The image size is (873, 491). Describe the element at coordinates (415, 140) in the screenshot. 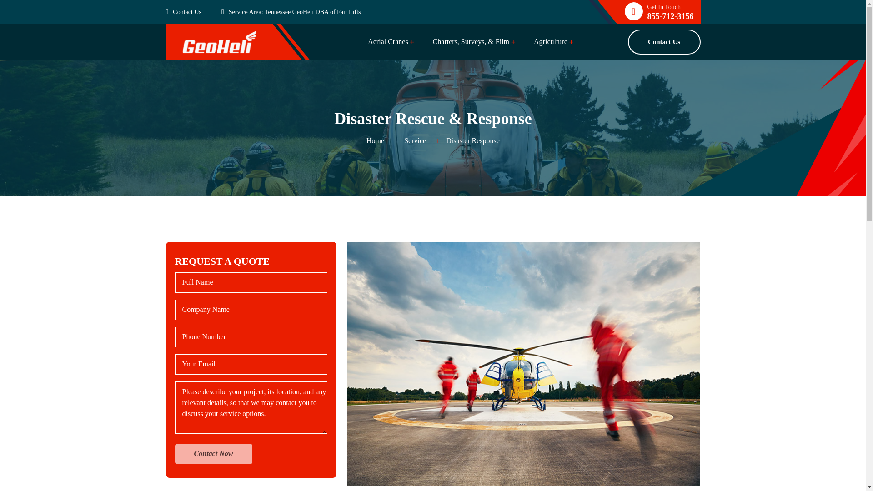

I see `Service` at that location.